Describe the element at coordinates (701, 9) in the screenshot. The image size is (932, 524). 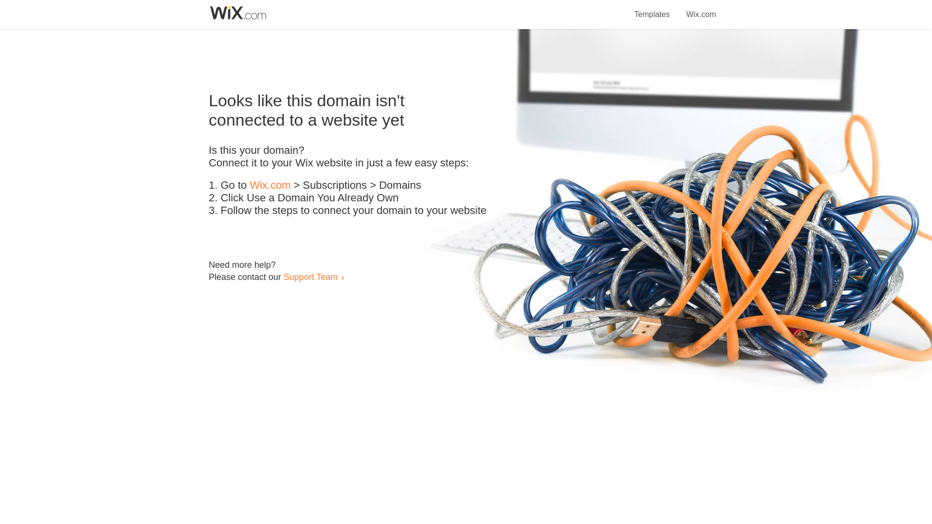
I see `Wix.com` at that location.